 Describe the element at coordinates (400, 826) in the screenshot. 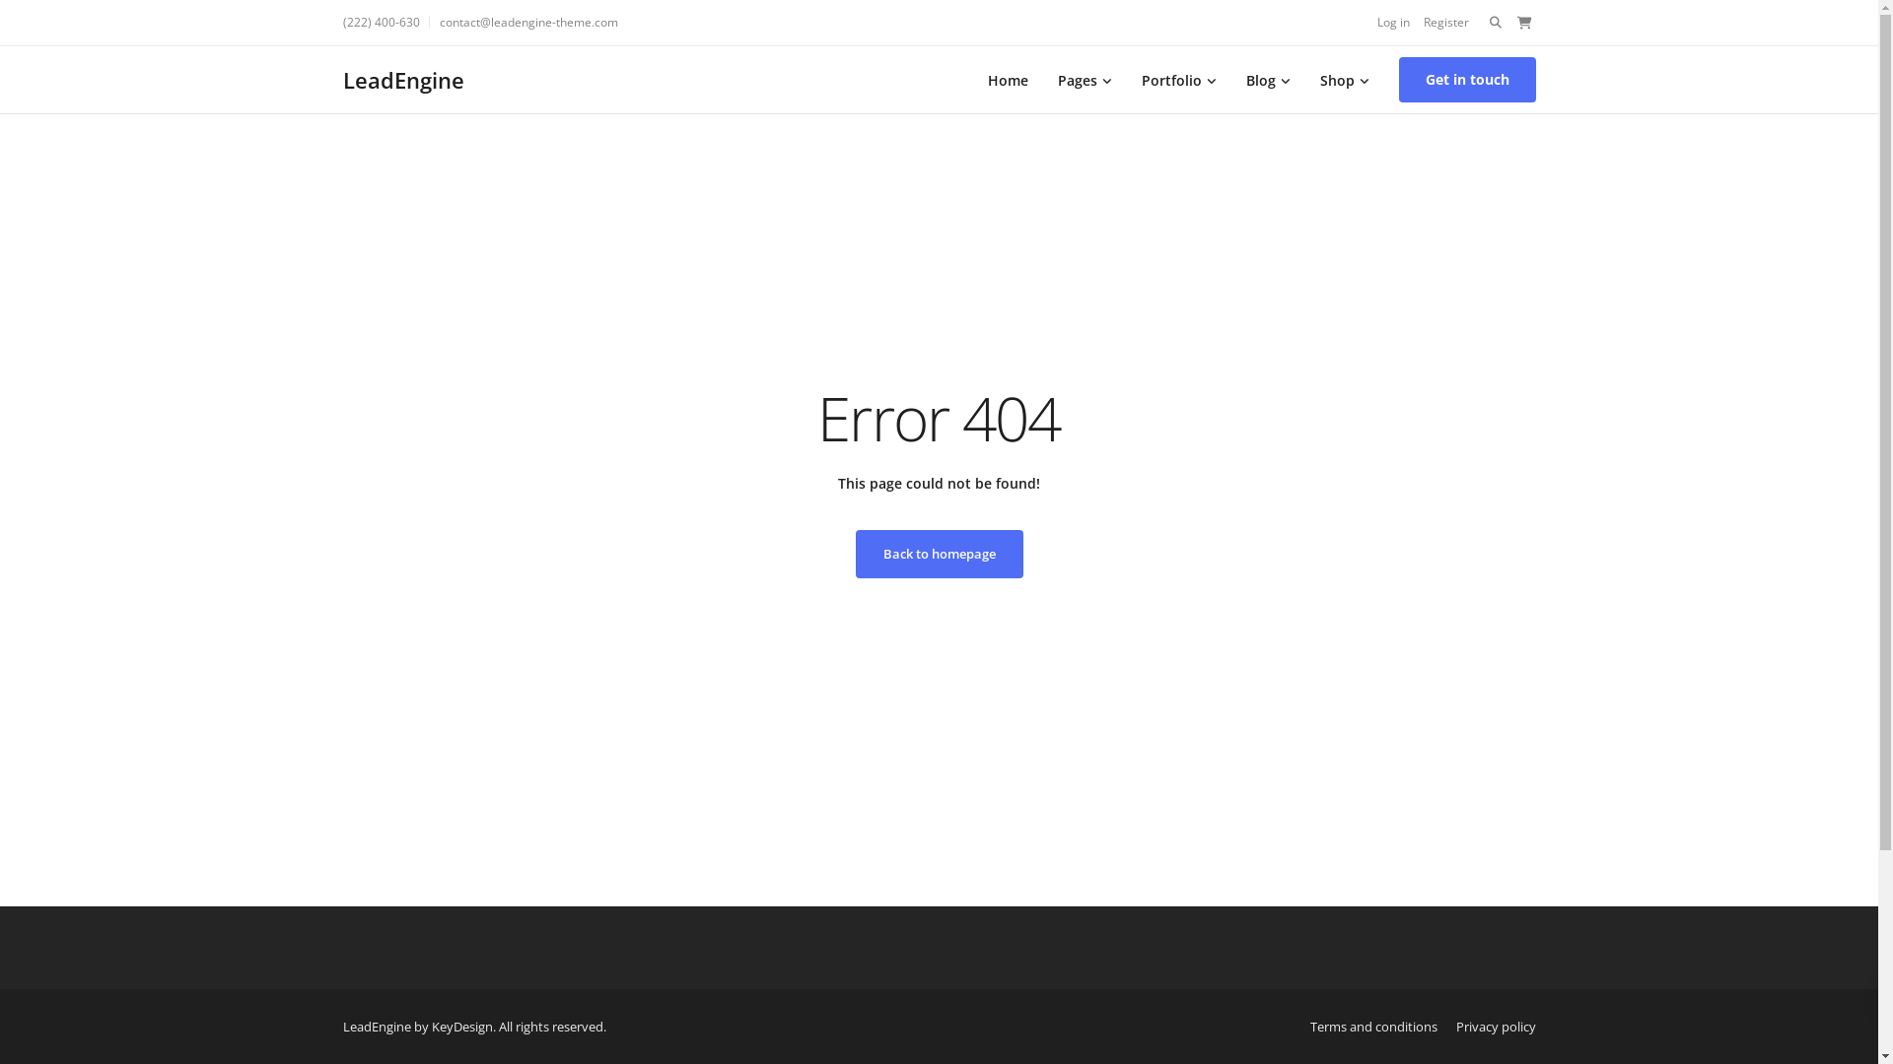

I see `Job opportunities` at that location.